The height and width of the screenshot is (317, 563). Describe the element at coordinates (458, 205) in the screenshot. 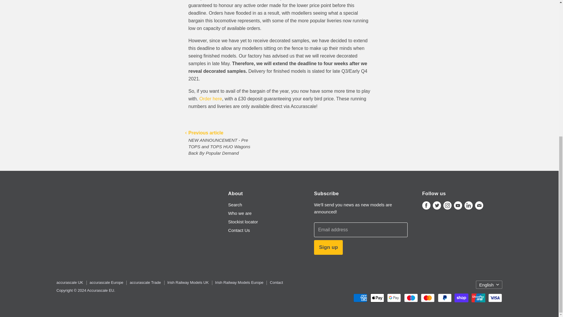

I see `Find us on Youtube` at that location.